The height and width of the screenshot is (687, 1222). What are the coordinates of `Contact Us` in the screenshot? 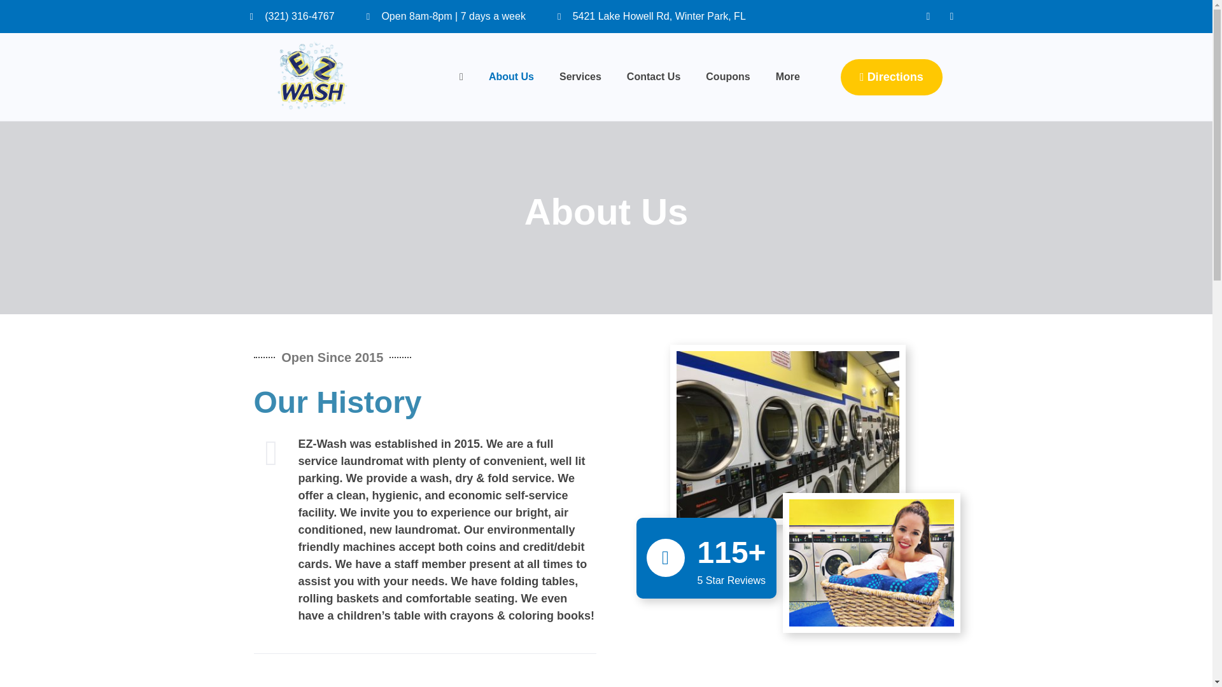 It's located at (653, 76).